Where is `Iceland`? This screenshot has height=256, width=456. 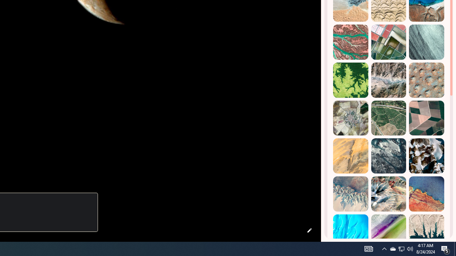
Iceland is located at coordinates (426, 42).